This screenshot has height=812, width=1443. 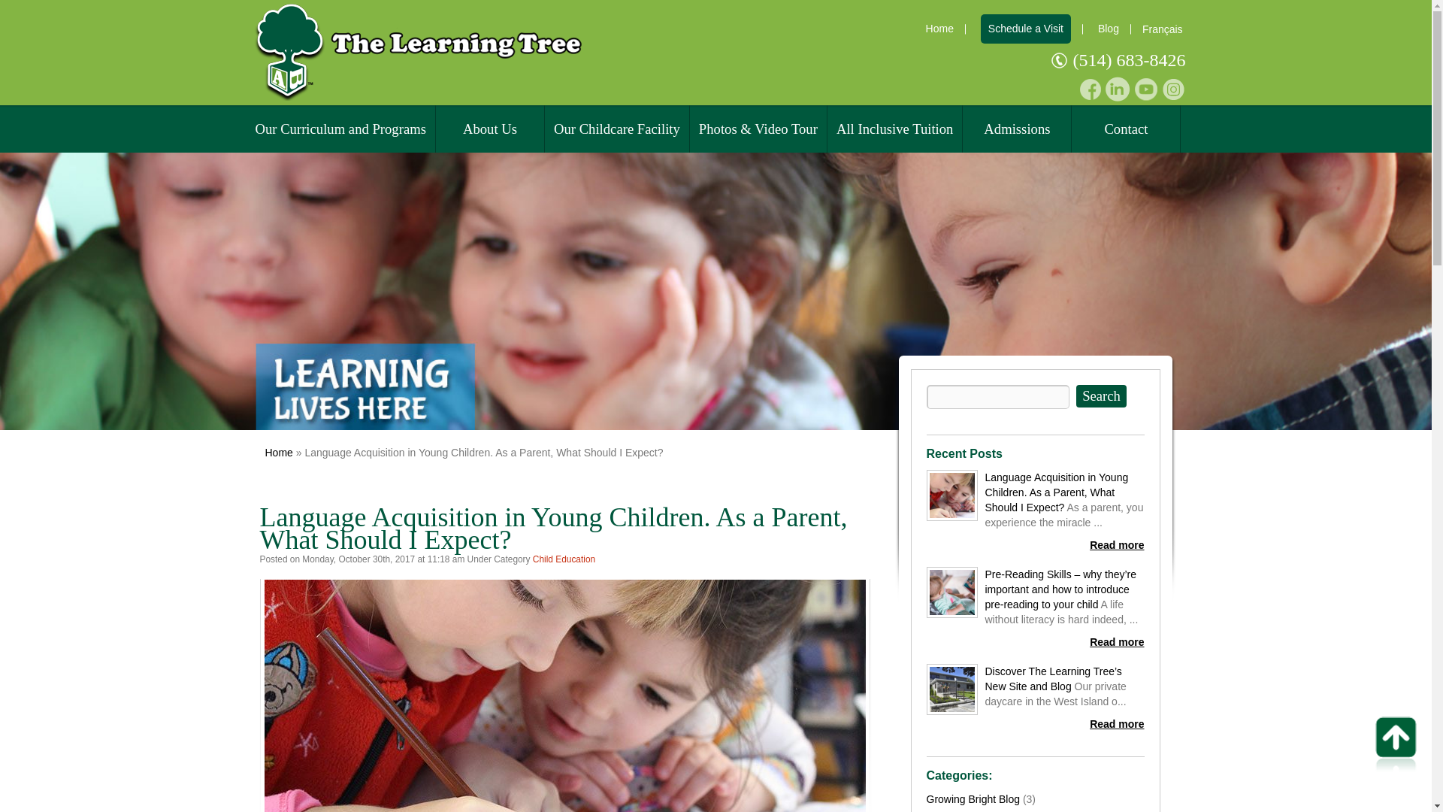 I want to click on Admissions, so click(x=1016, y=129).